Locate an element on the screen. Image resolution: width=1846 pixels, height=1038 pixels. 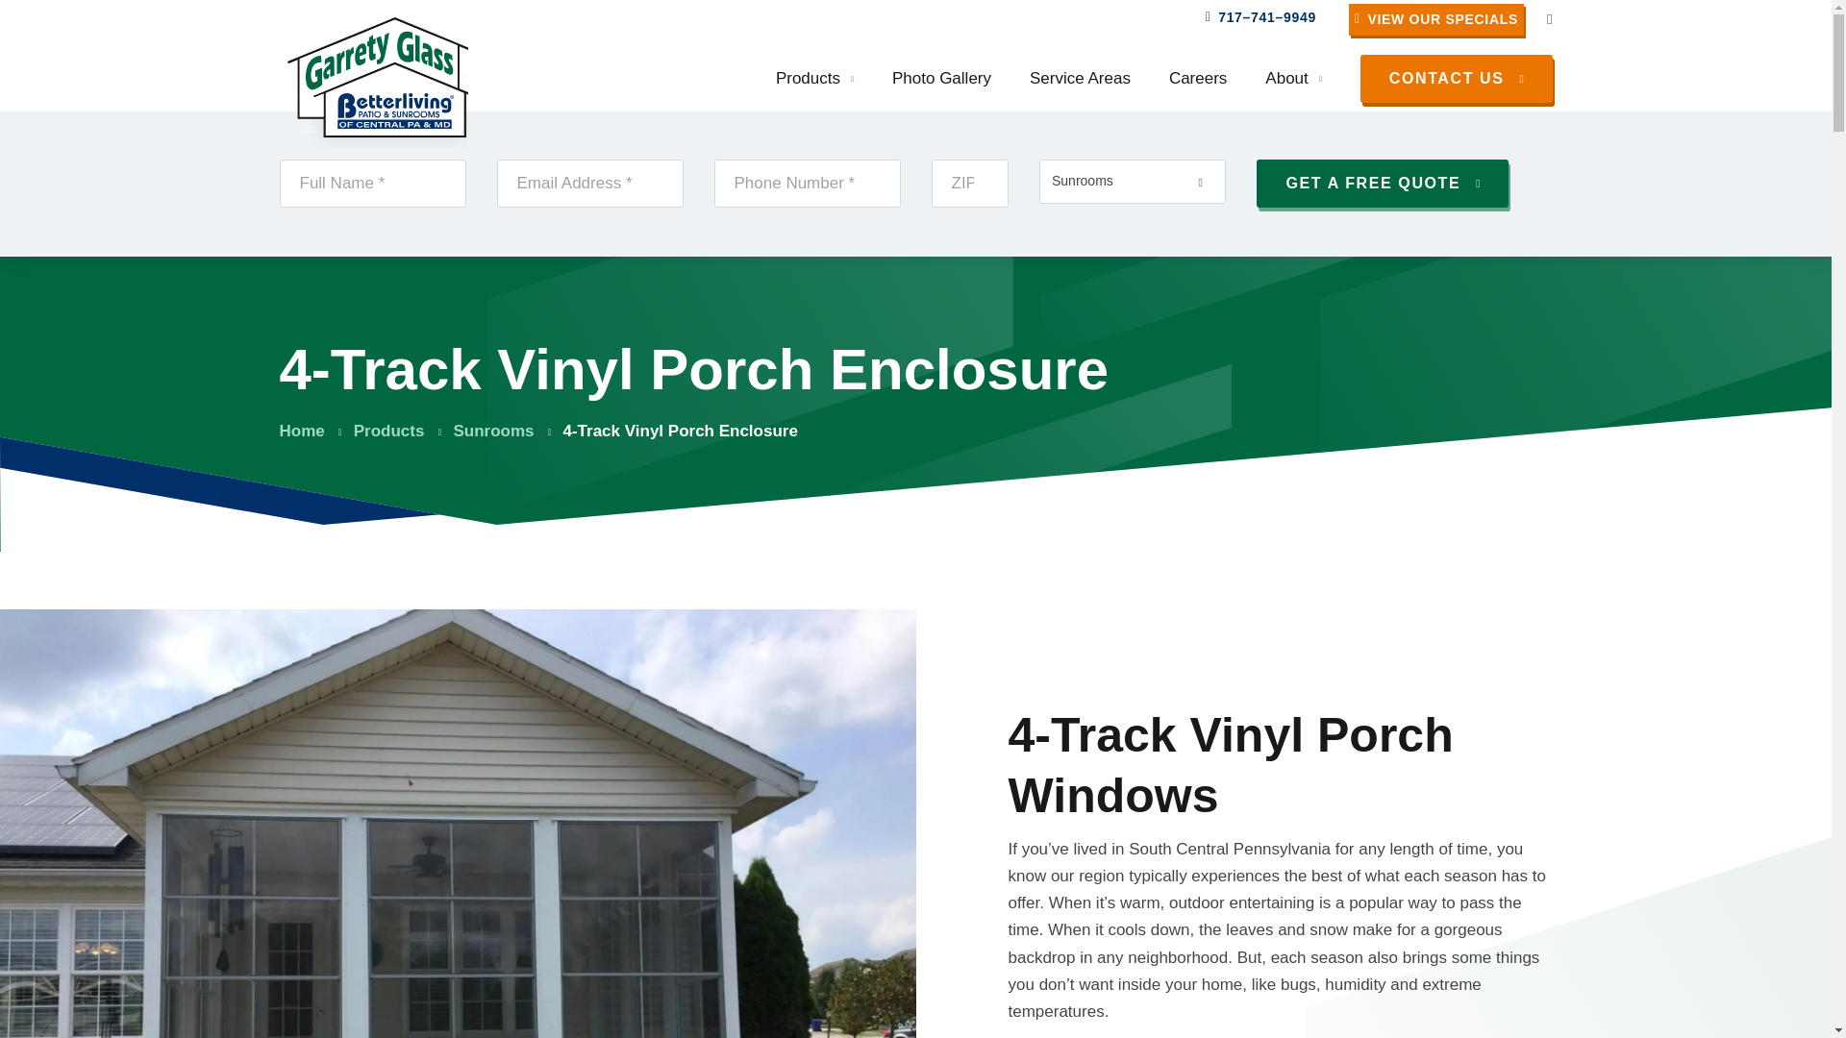
Photo Gallery is located at coordinates (941, 78).